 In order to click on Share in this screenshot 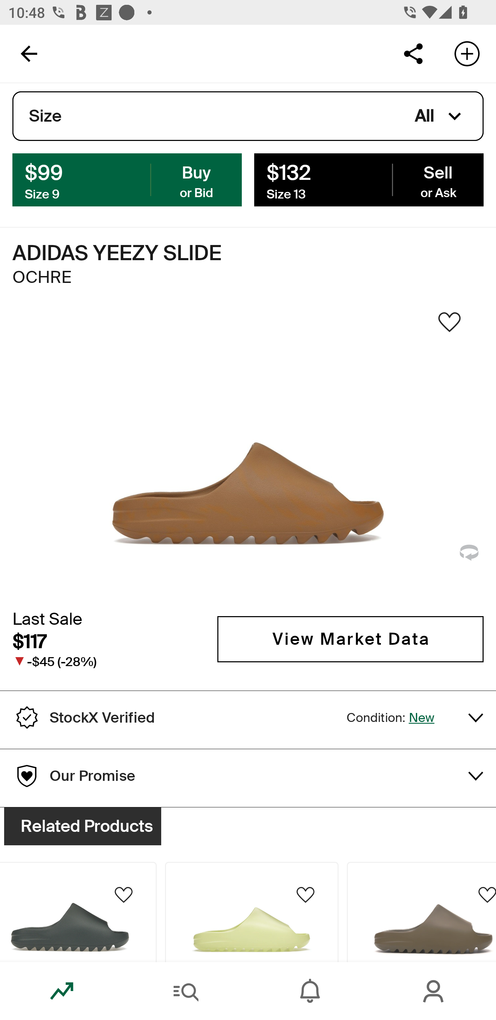, I will do `click(413, 53)`.